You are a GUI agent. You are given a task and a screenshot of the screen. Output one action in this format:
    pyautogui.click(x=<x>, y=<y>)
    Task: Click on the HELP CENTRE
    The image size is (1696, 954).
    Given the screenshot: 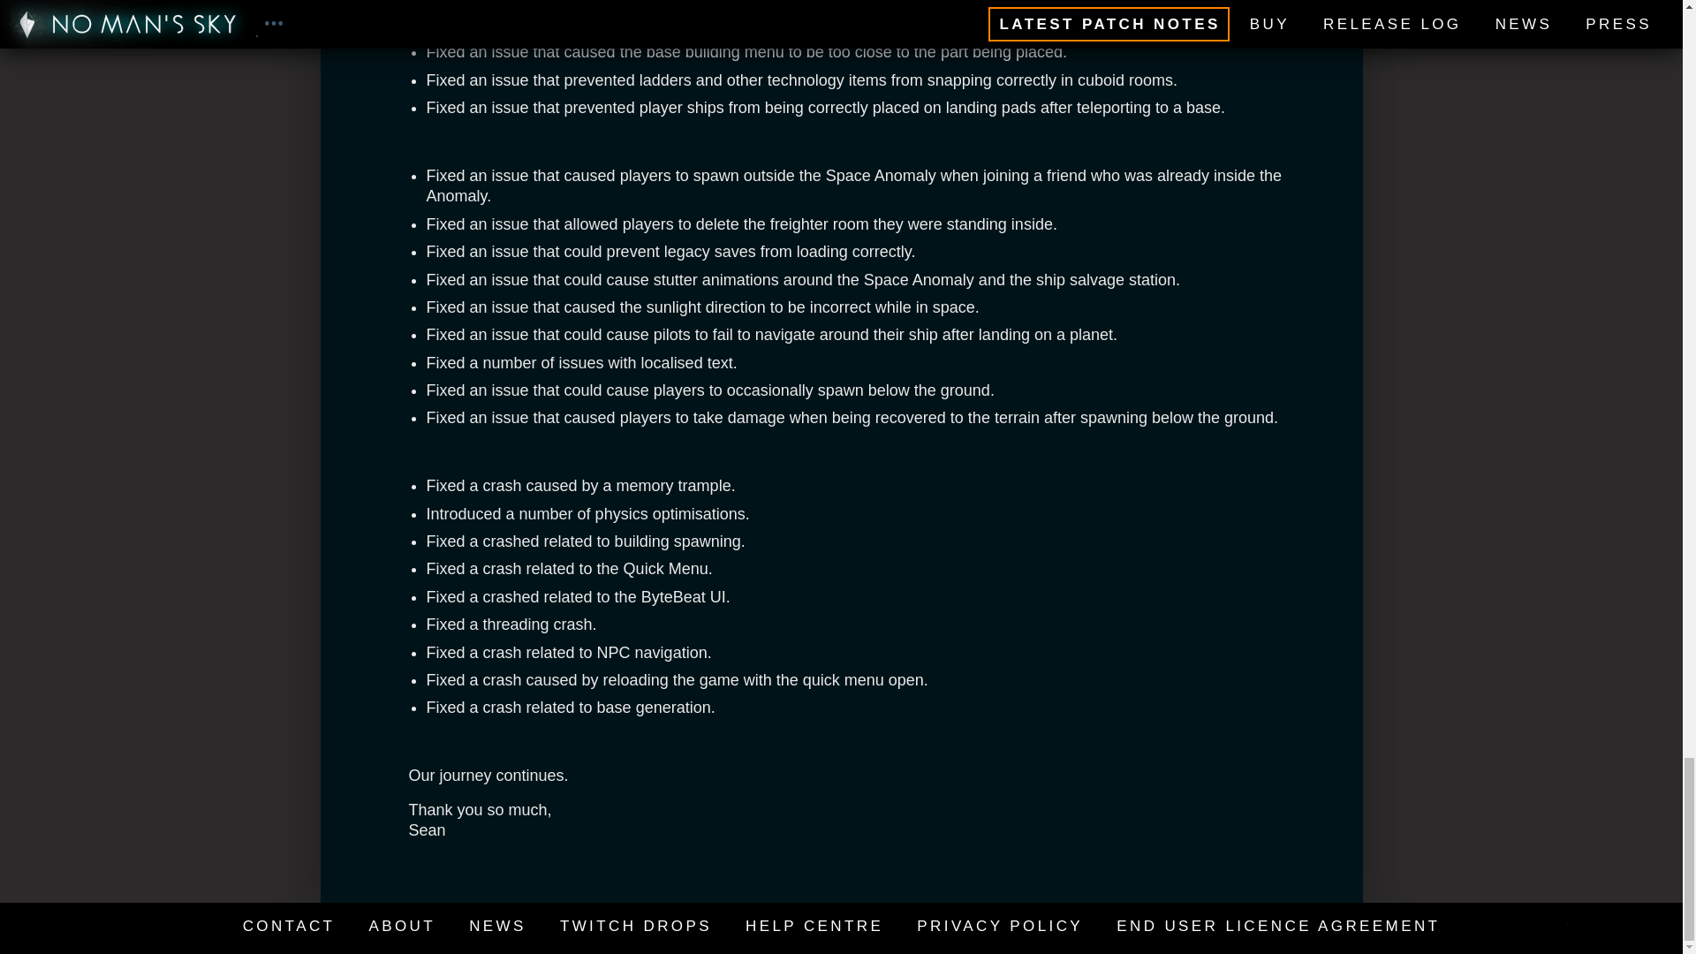 What is the action you would take?
    pyautogui.click(x=814, y=926)
    